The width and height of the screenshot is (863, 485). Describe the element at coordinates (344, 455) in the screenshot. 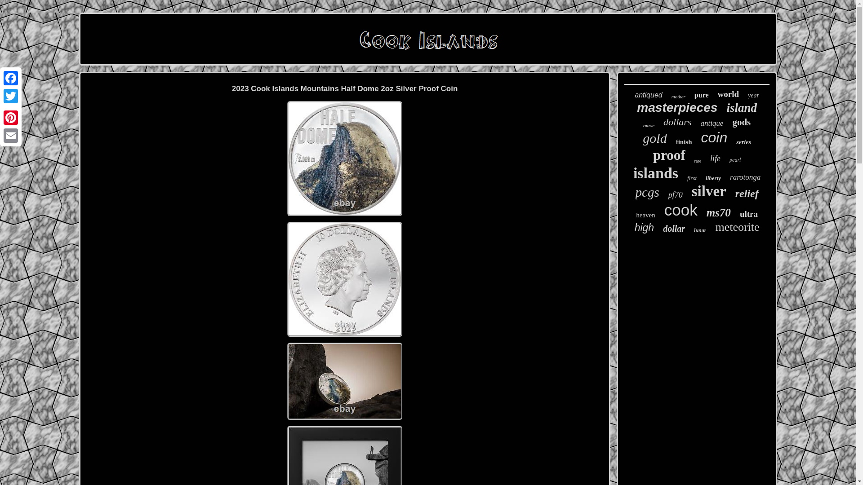

I see `2023 Cook Islands Mountains Half Dome 2oz Silver Proof Coin` at that location.